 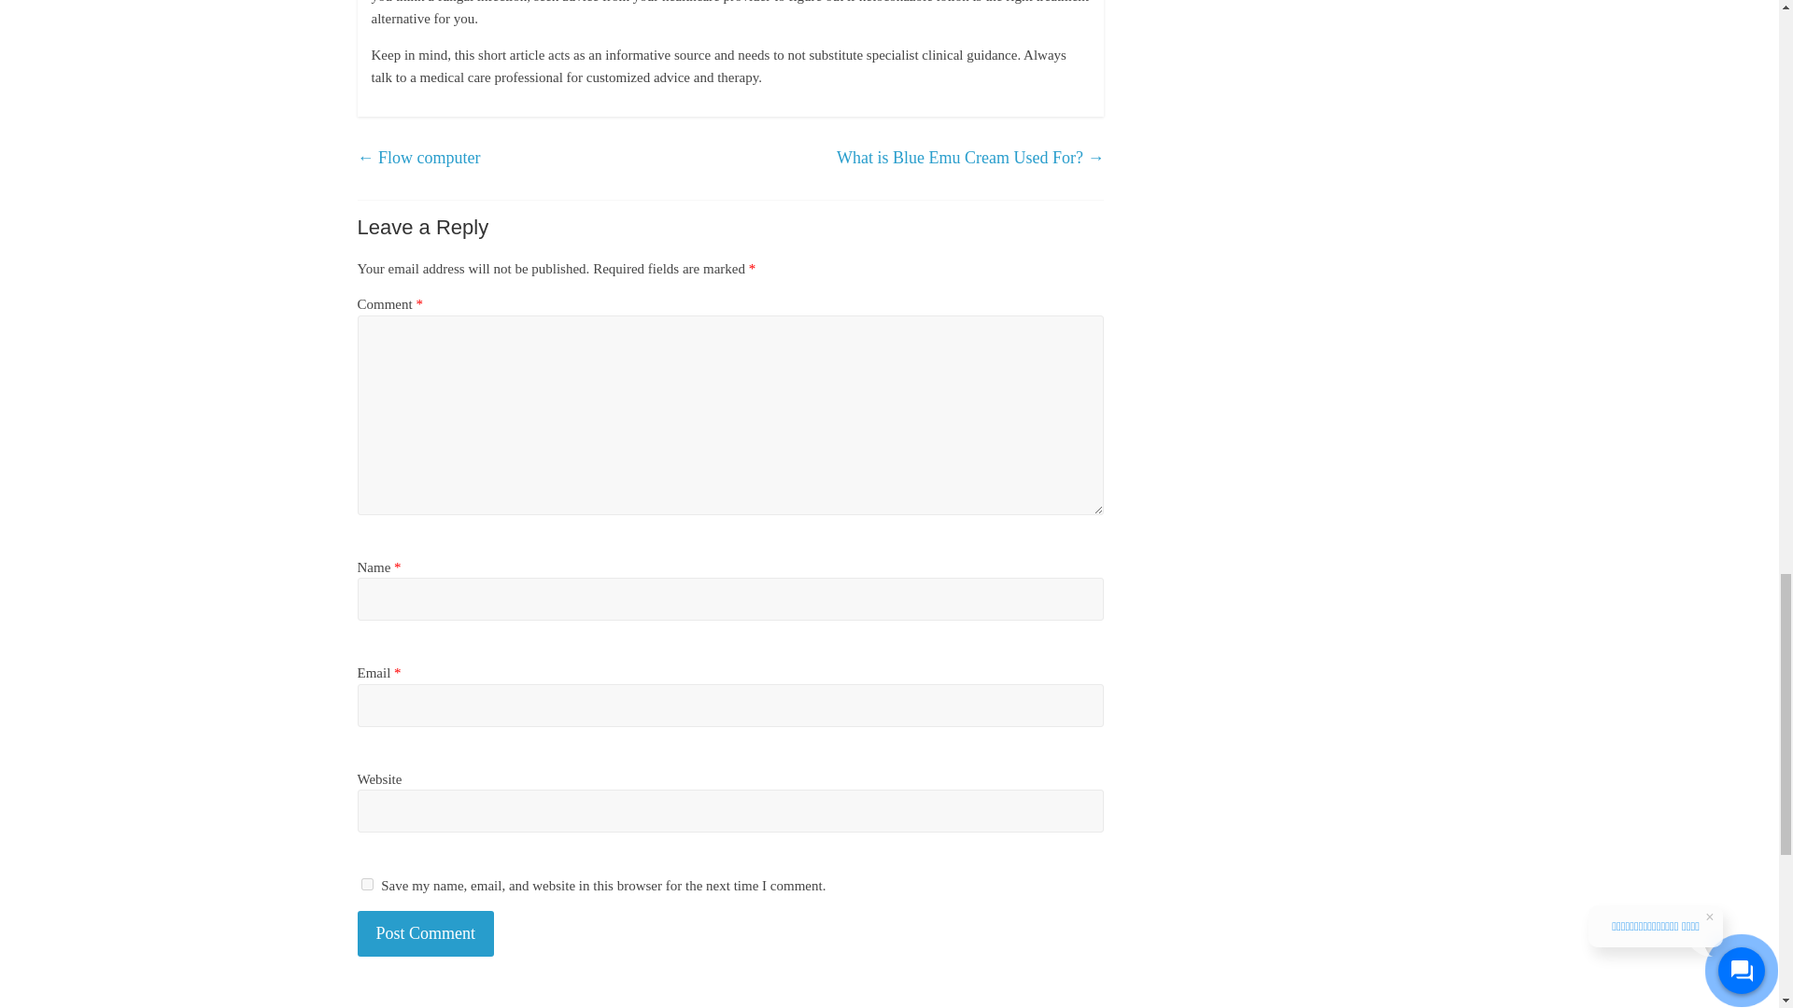 I want to click on Post Comment, so click(x=426, y=933).